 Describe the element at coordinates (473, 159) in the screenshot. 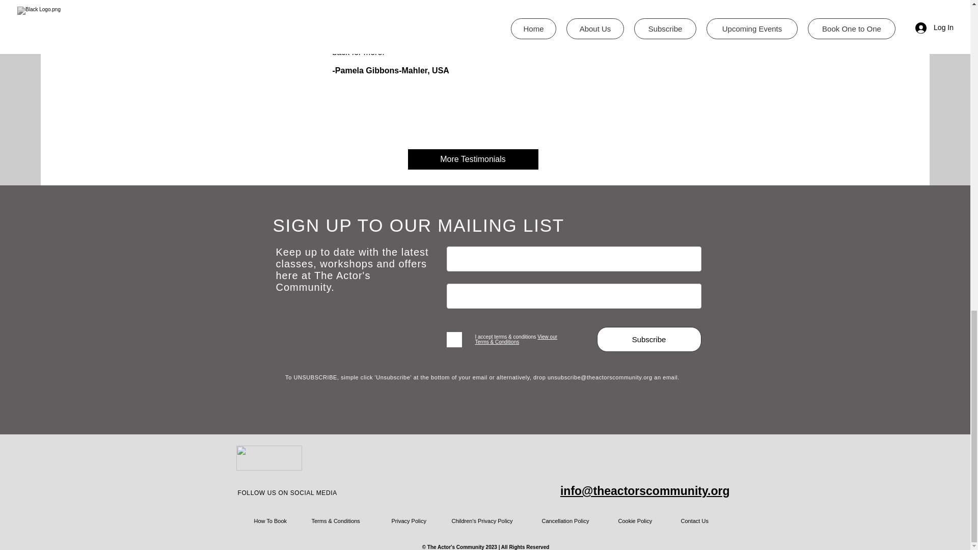

I see `More Testimonials` at that location.